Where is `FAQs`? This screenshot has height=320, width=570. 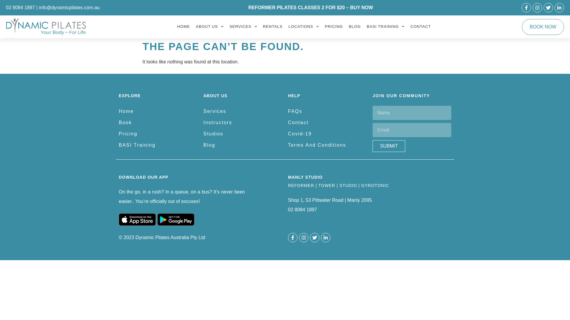 FAQs is located at coordinates (327, 111).